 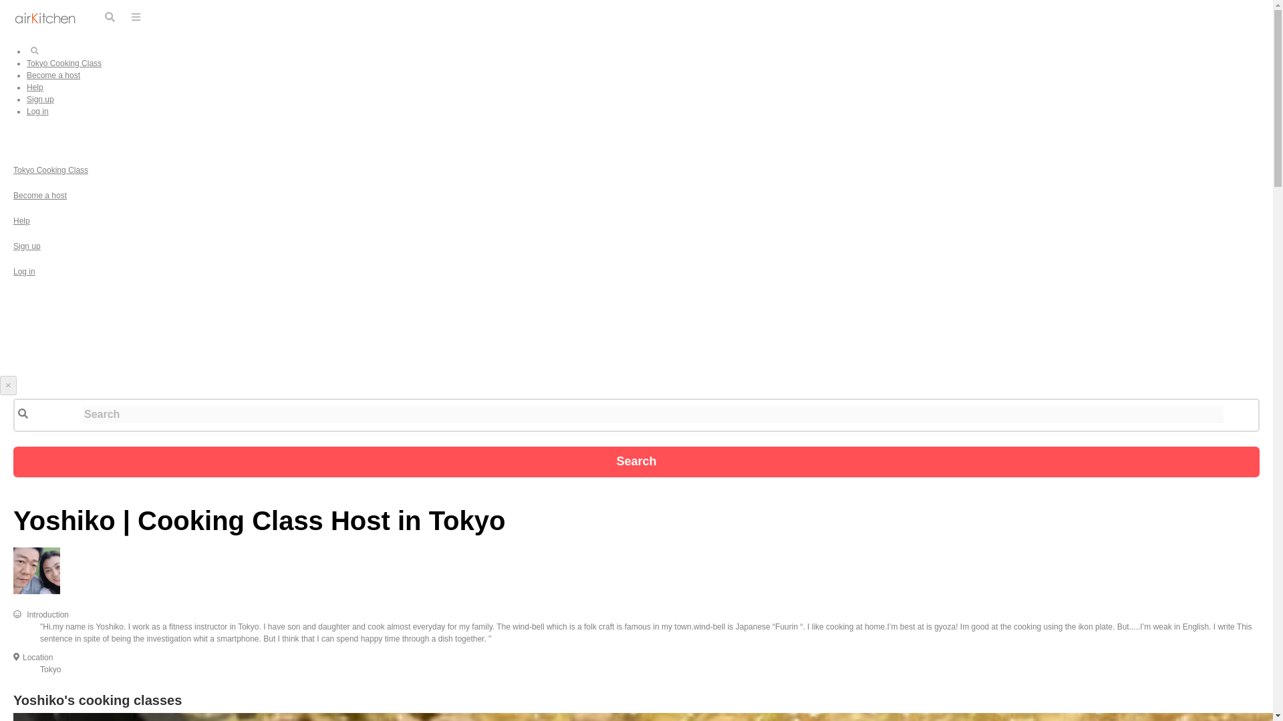 I want to click on Help, so click(x=35, y=87).